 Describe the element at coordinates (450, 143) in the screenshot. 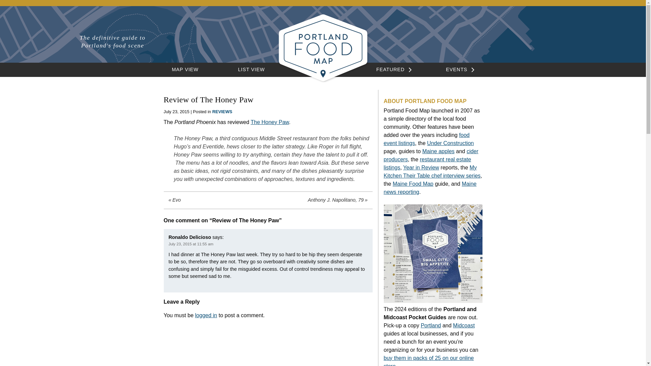

I see `Under Construction` at that location.